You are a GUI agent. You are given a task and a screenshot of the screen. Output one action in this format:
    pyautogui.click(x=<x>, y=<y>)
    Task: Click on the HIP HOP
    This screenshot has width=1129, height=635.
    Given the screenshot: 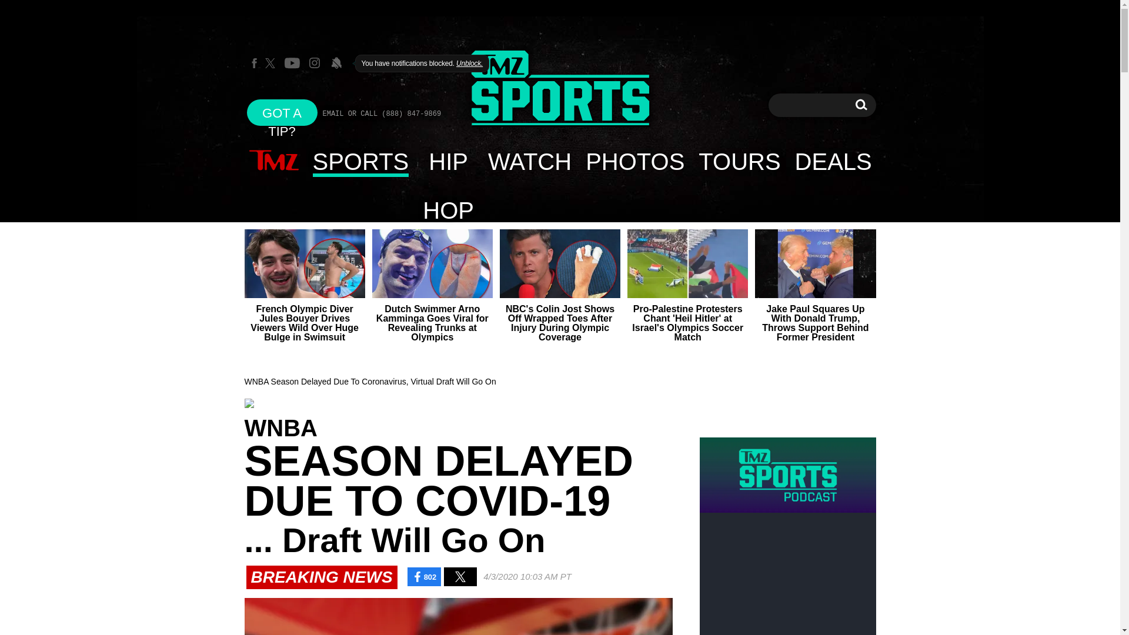 What is the action you would take?
    pyautogui.click(x=448, y=161)
    